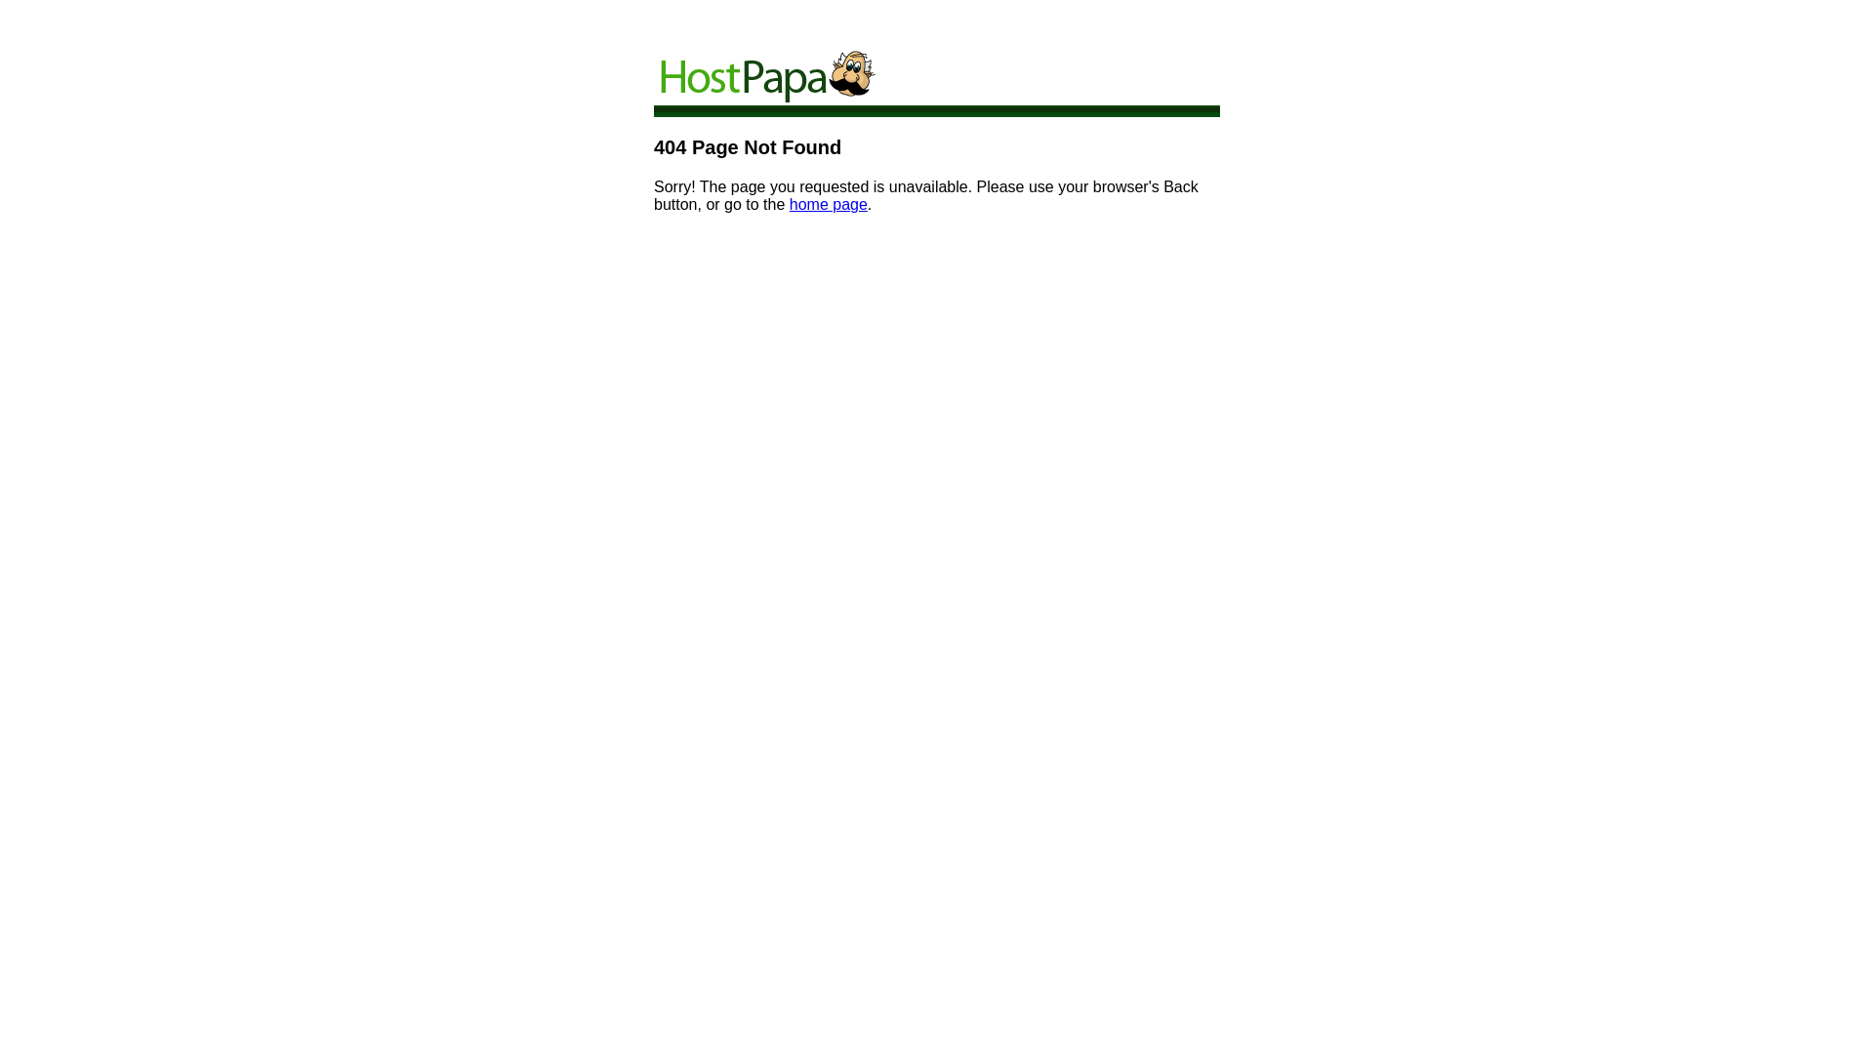 Image resolution: width=1874 pixels, height=1054 pixels. What do you see at coordinates (829, 205) in the screenshot?
I see `home page` at bounding box center [829, 205].